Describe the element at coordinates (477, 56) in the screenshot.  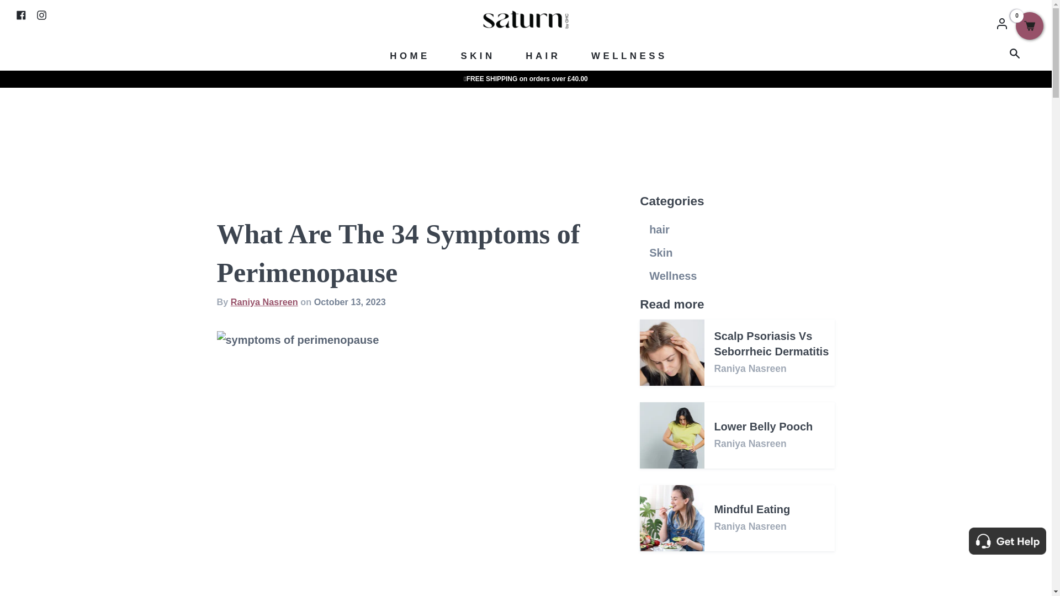
I see `SKIN` at that location.